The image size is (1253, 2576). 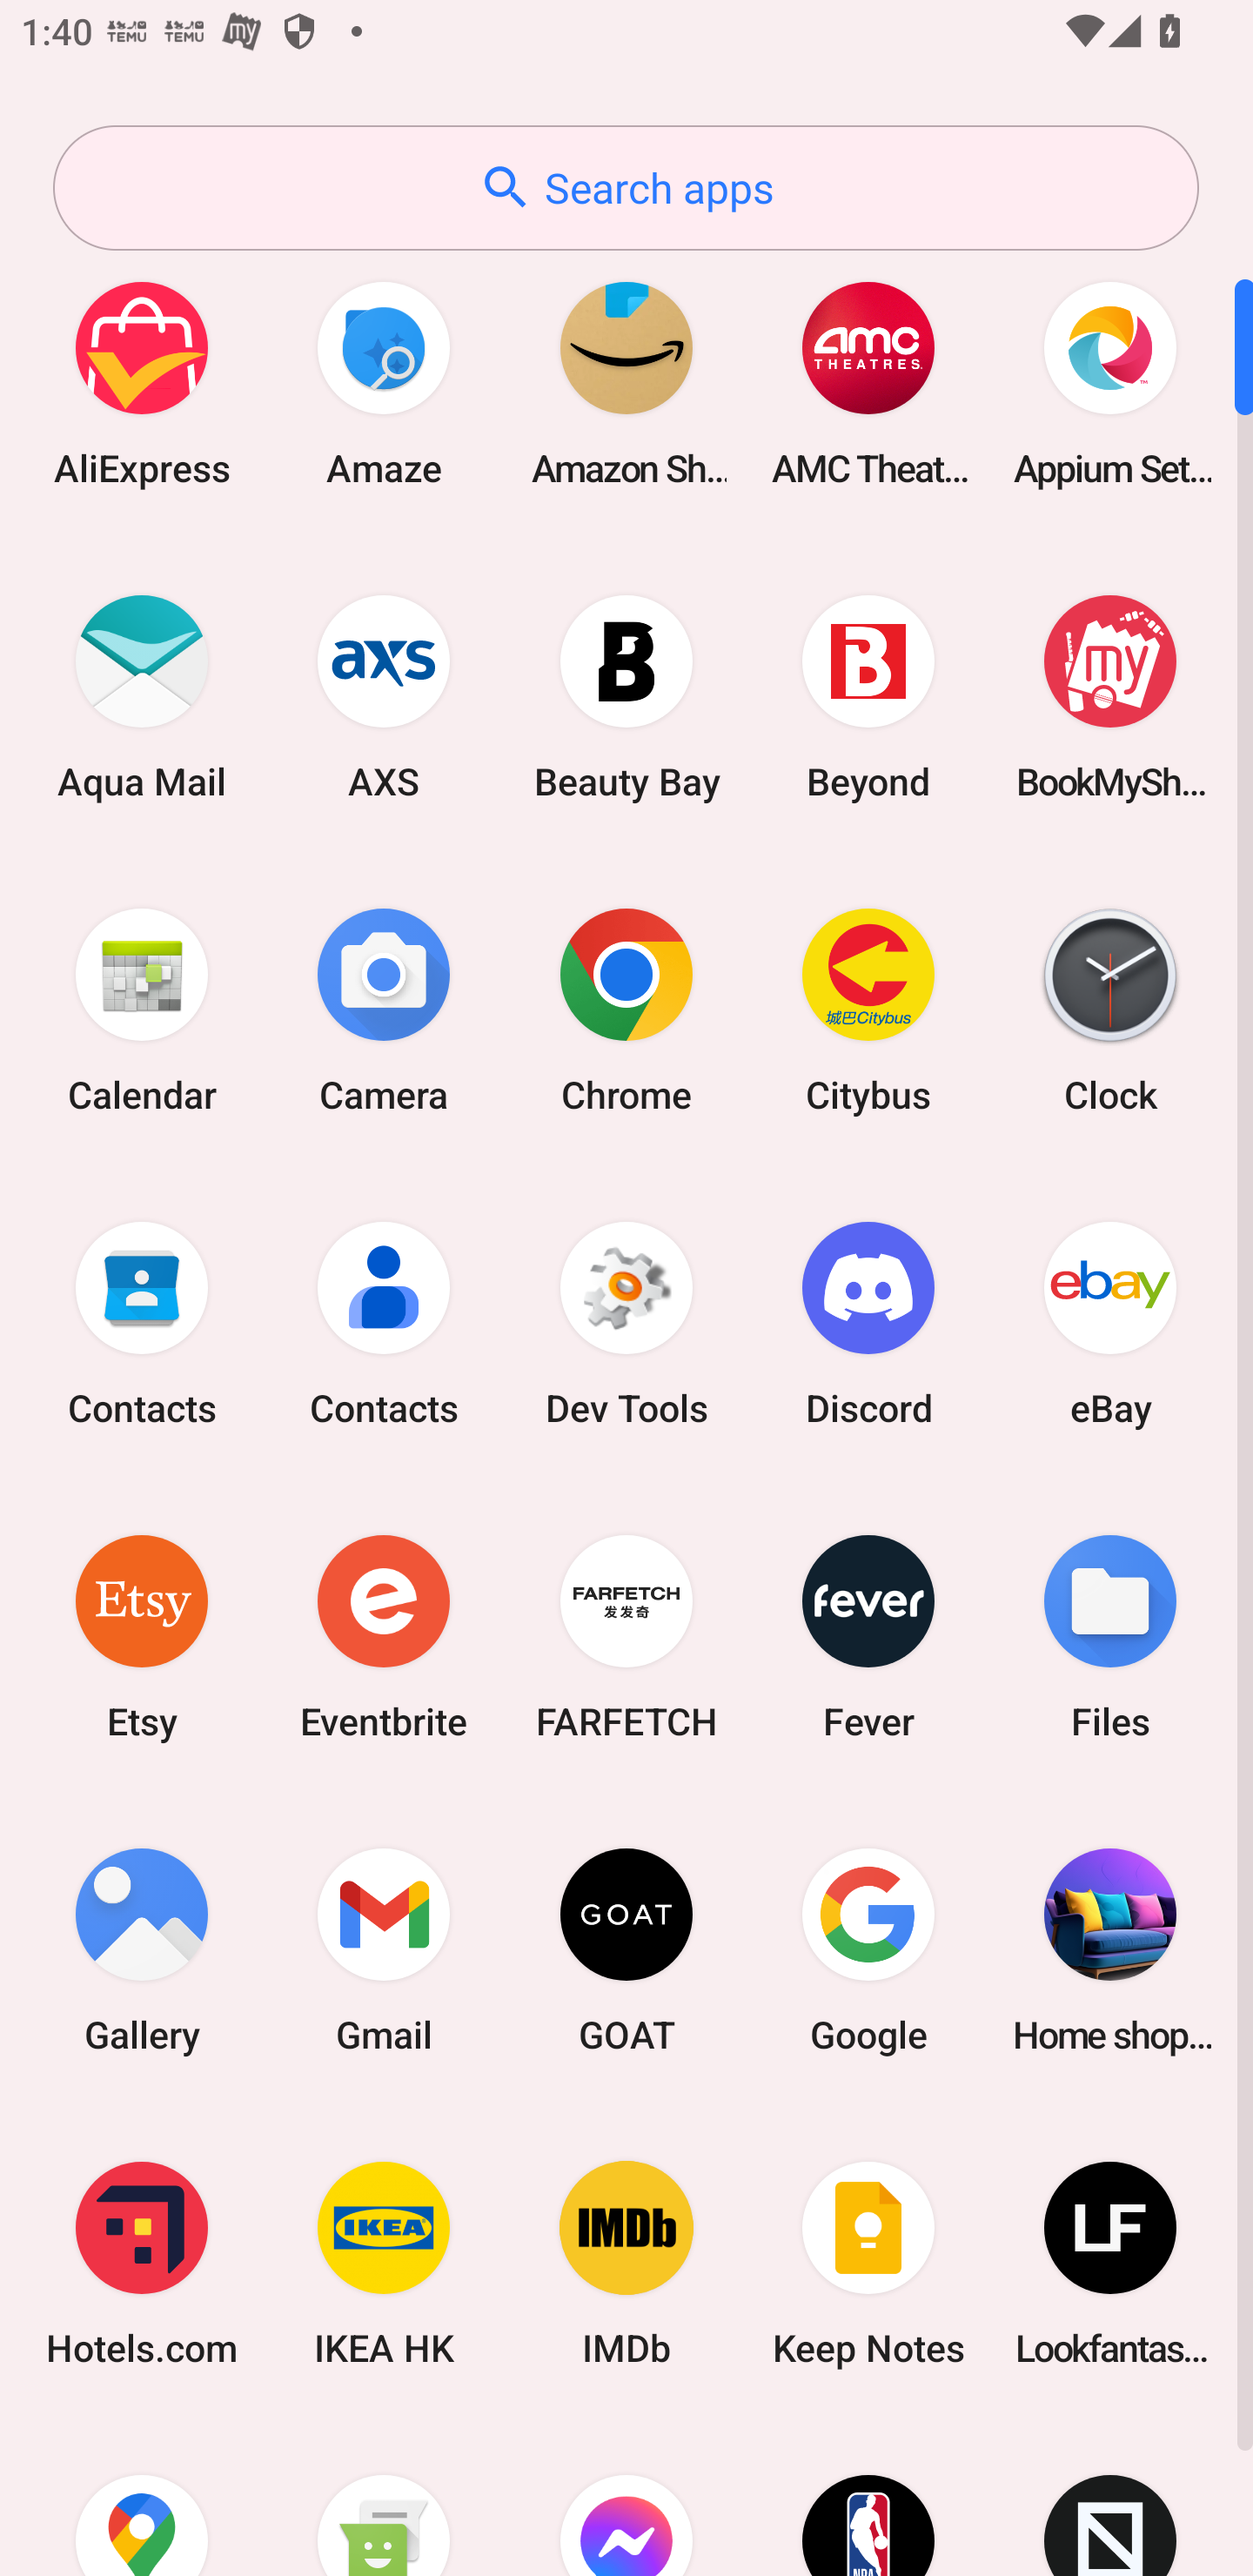 I want to click on Contacts, so click(x=142, y=1323).